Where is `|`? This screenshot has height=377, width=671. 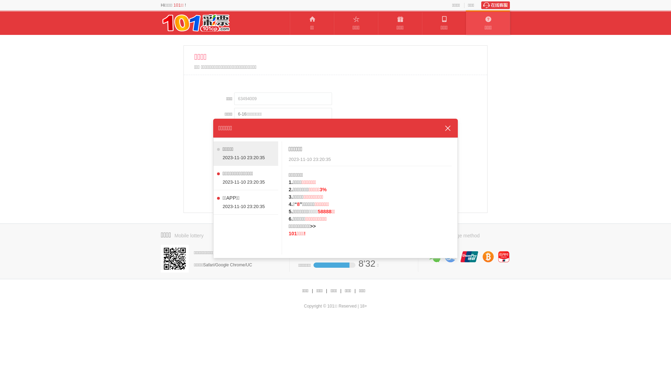
| is located at coordinates (341, 291).